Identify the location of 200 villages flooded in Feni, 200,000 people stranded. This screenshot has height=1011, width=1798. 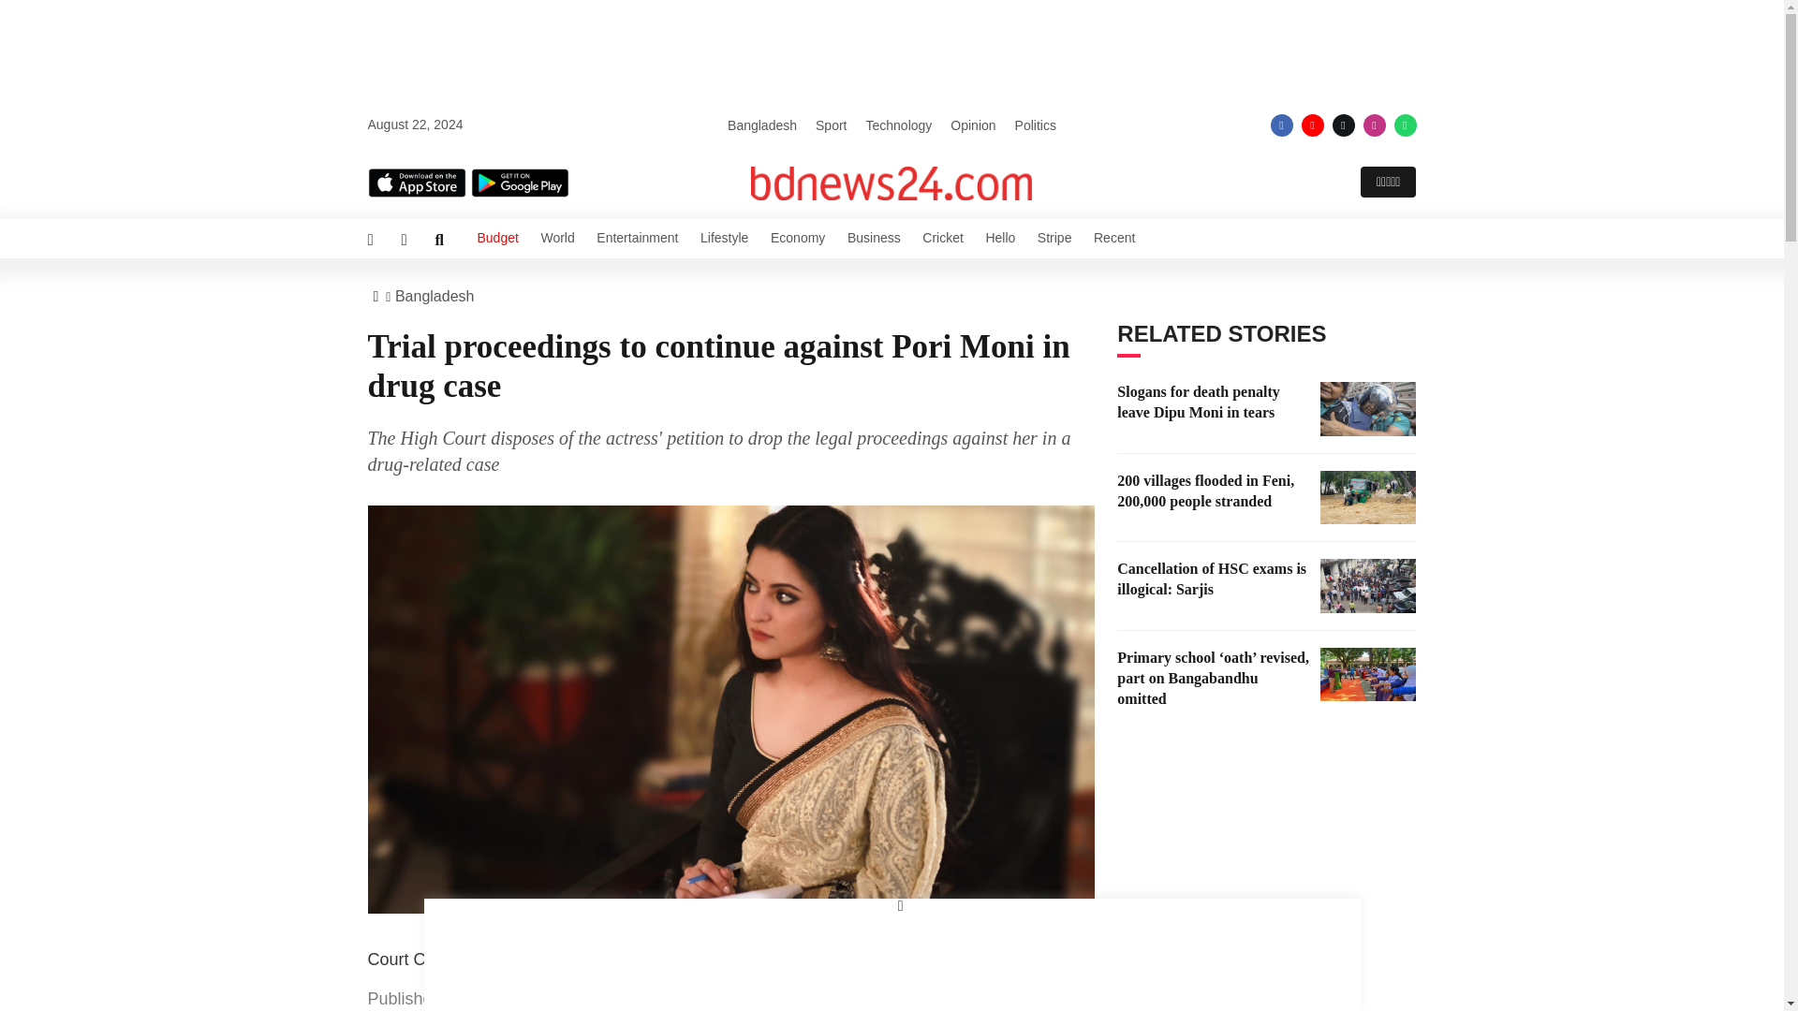
(1367, 498).